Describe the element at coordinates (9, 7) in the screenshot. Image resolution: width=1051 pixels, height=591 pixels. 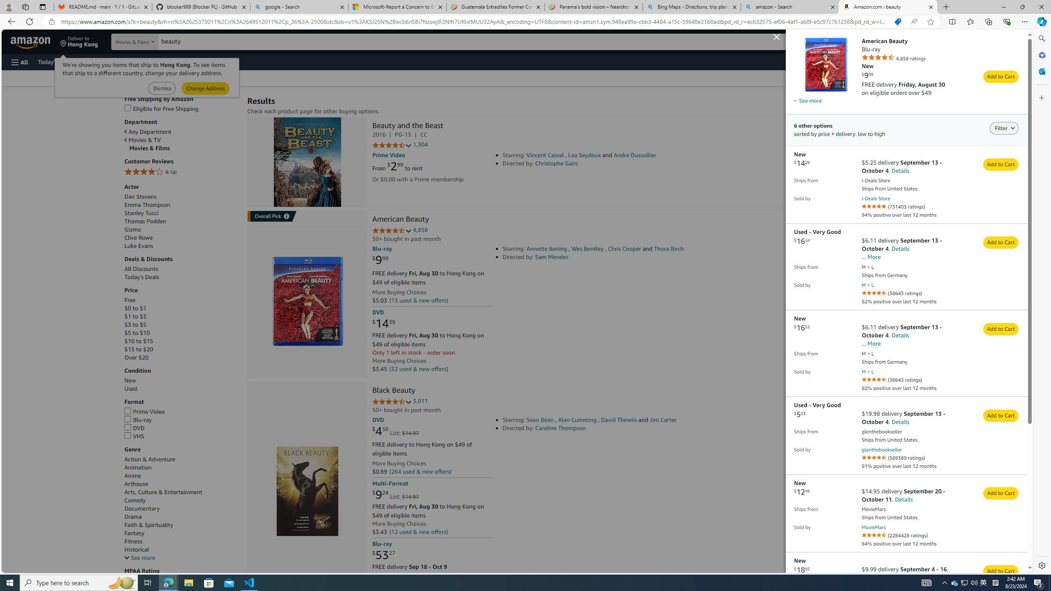
I see `Personal Profile` at that location.